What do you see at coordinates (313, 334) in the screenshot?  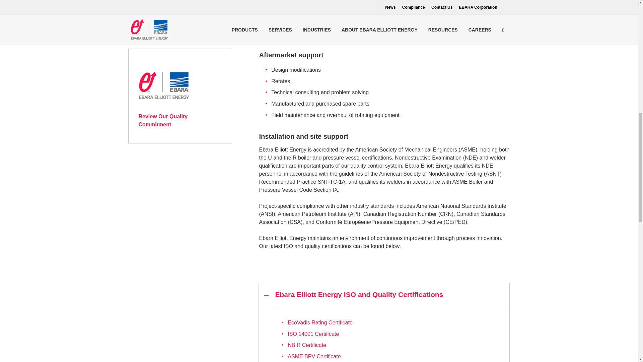 I see `ISO 14001 Certiifcate` at bounding box center [313, 334].